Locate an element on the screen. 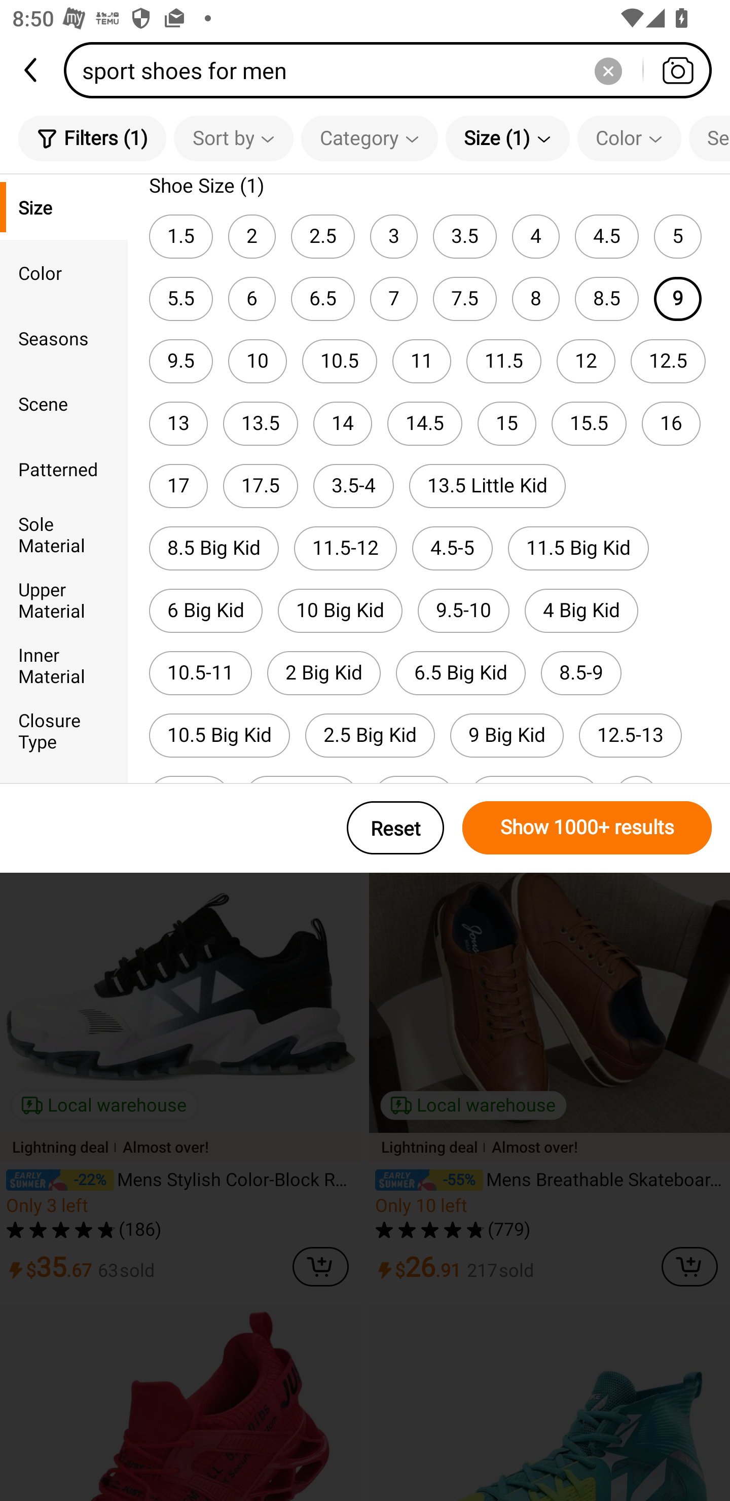 Image resolution: width=730 pixels, height=1501 pixels. back is located at coordinates (32, 70).